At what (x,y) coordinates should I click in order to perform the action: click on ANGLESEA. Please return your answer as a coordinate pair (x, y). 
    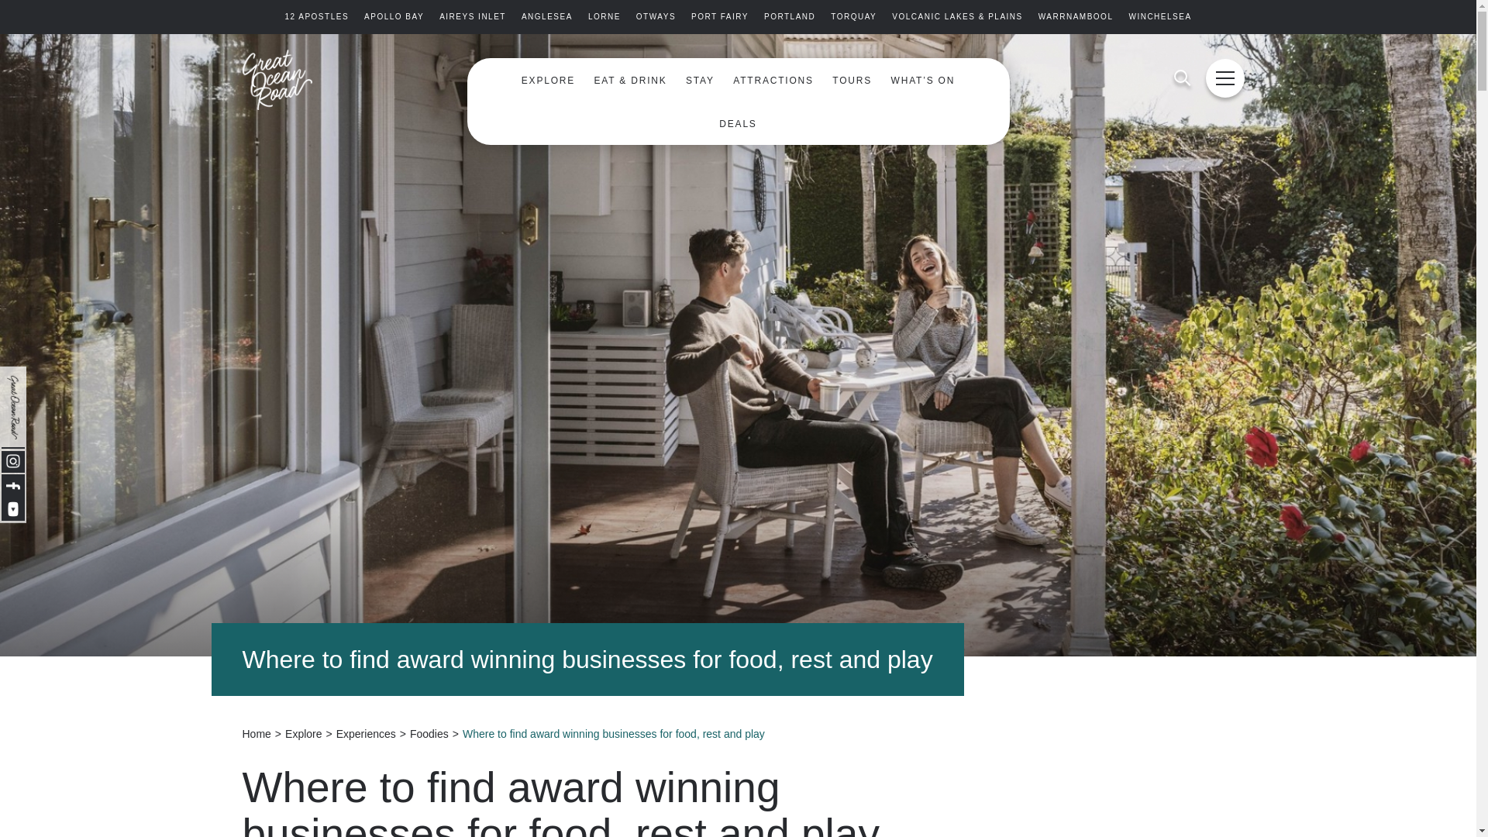
    Looking at the image, I should click on (547, 17).